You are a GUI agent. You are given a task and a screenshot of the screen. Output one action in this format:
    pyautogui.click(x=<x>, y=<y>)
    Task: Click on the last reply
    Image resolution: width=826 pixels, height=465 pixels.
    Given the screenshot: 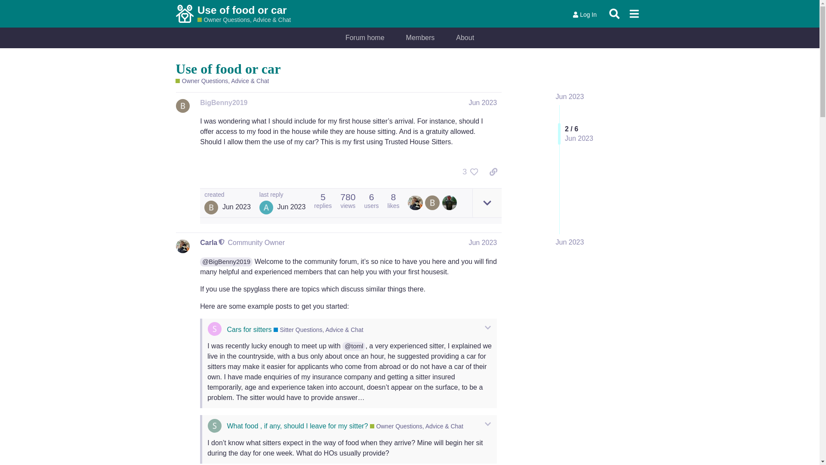 What is the action you would take?
    pyautogui.click(x=282, y=195)
    